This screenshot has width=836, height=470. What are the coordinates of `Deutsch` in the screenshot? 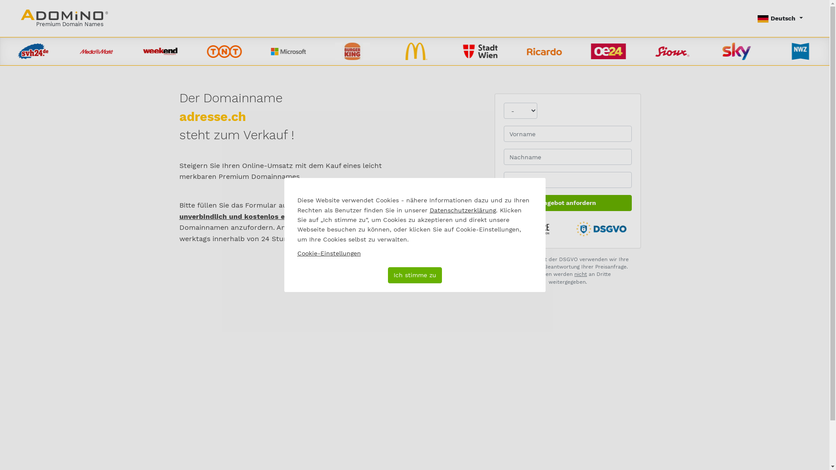 It's located at (780, 18).